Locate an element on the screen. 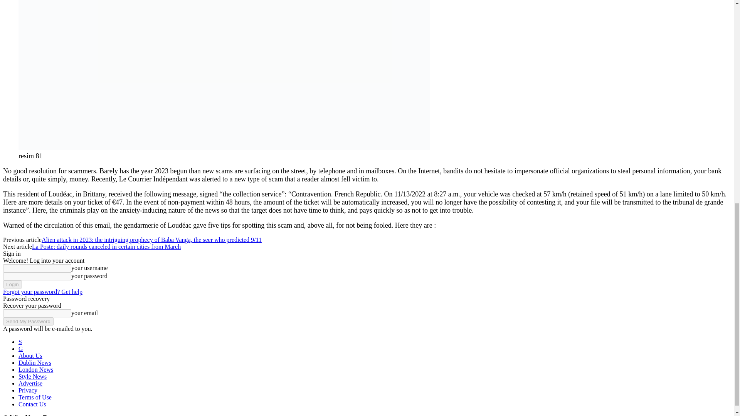 Image resolution: width=740 pixels, height=416 pixels. Privacy is located at coordinates (28, 390).